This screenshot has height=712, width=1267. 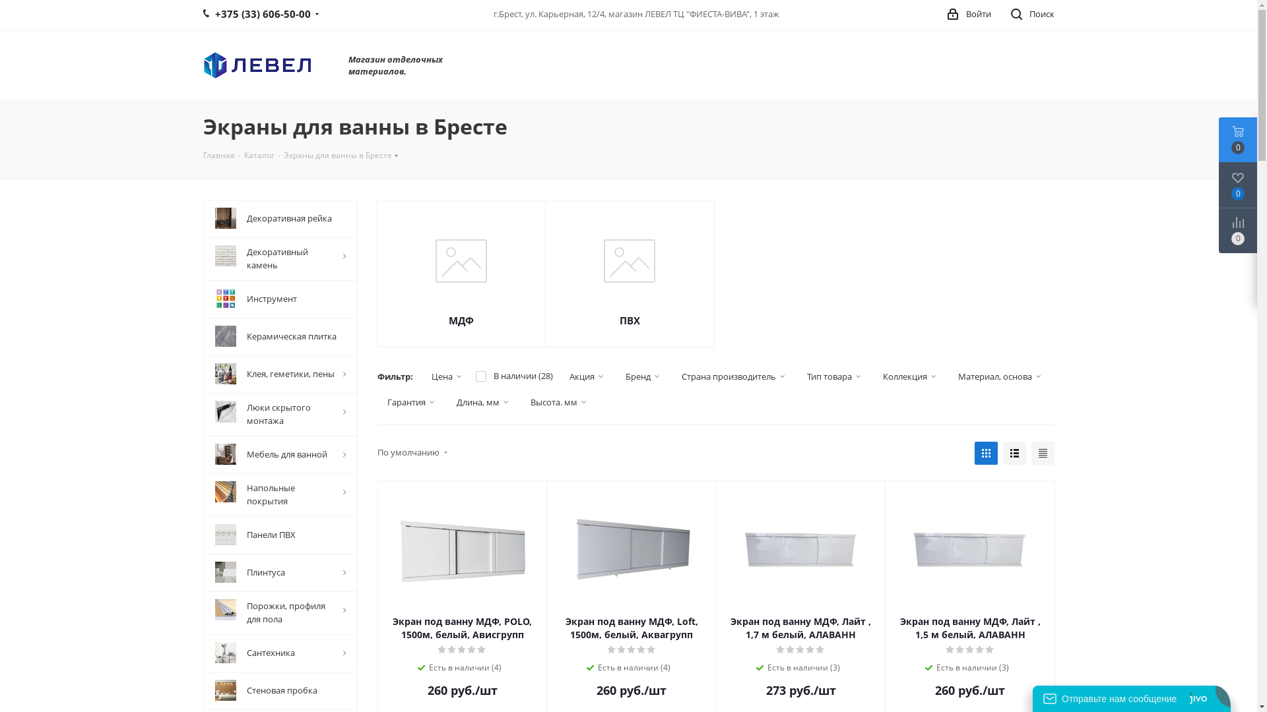 I want to click on 2, so click(x=961, y=650).